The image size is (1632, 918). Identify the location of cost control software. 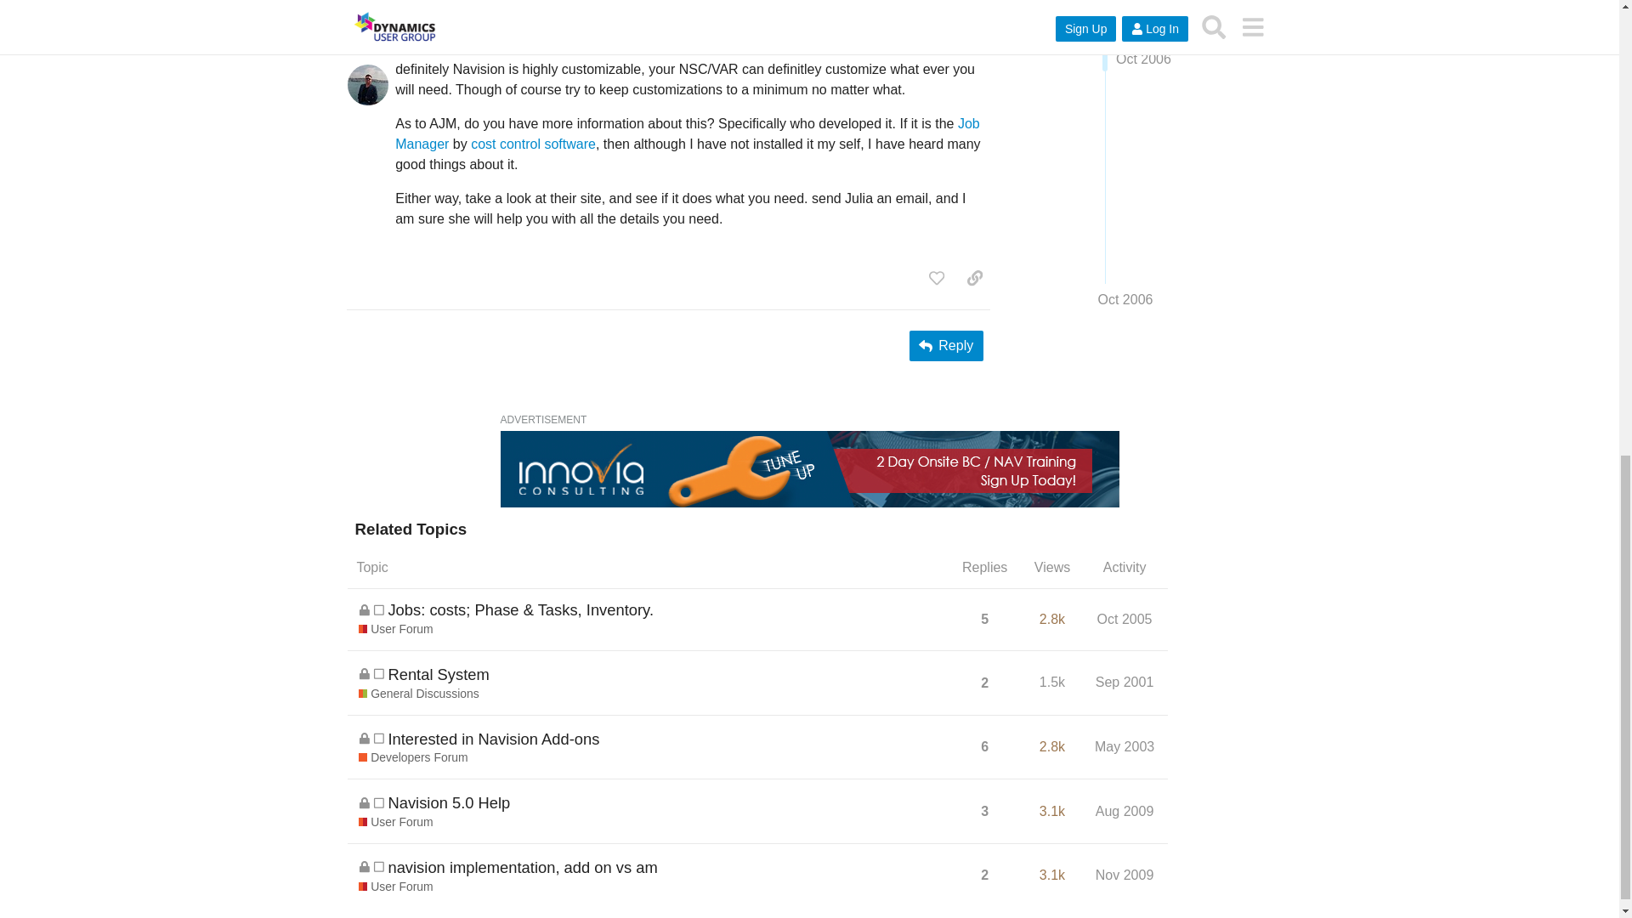
(533, 144).